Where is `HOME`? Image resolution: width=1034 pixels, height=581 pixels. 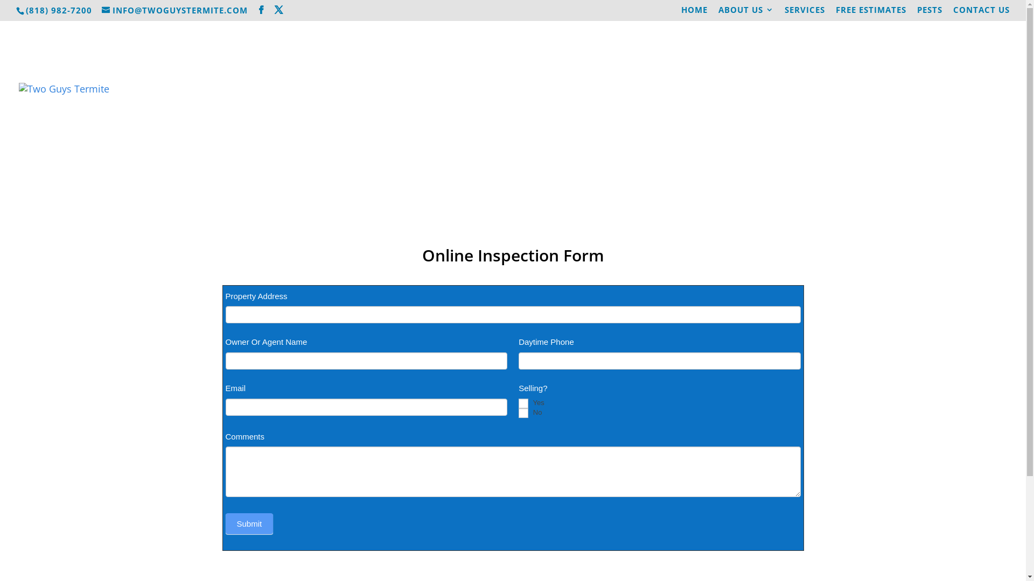
HOME is located at coordinates (695, 13).